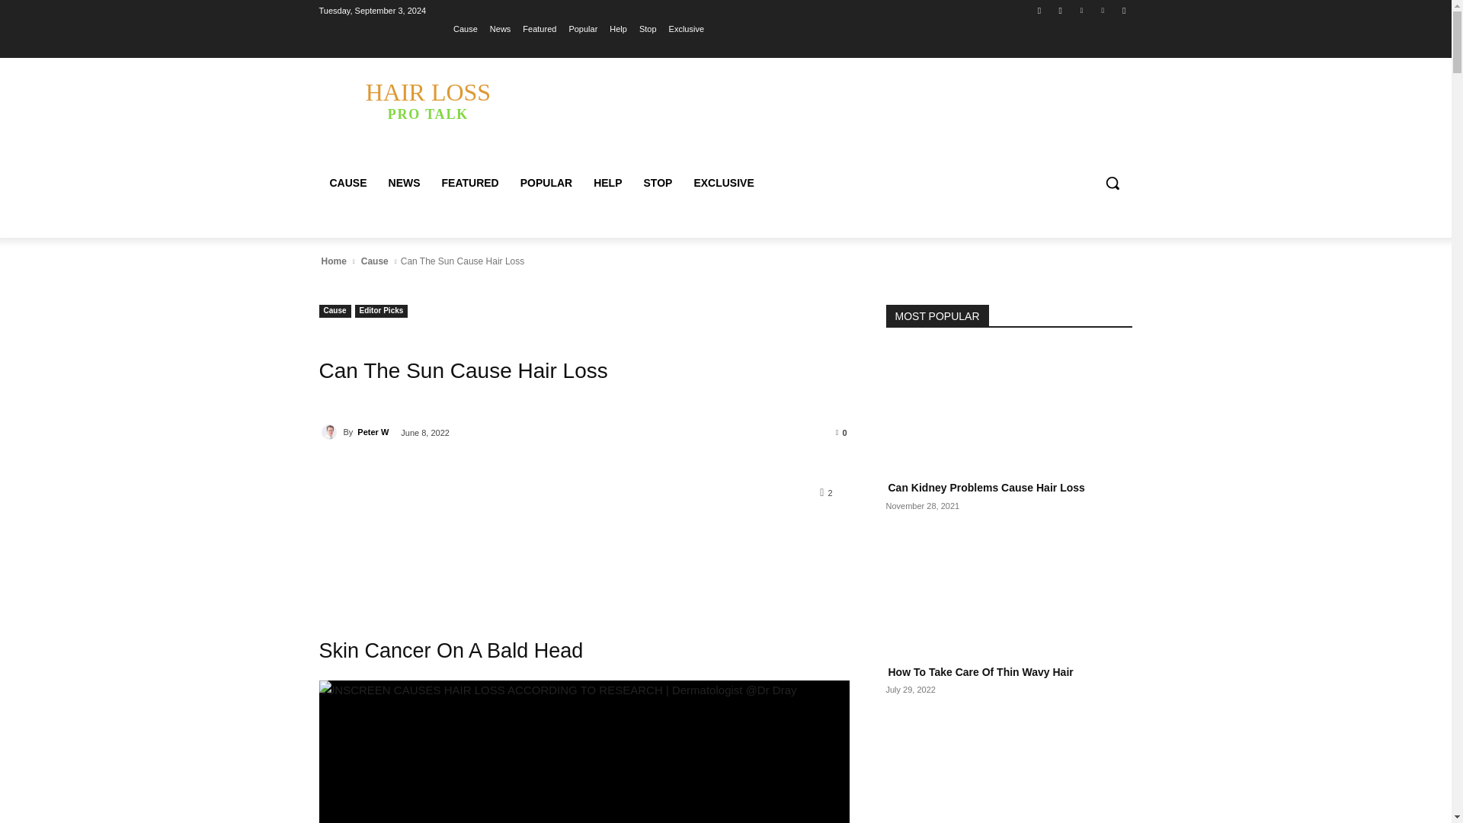 Image resolution: width=1463 pixels, height=823 pixels. Describe the element at coordinates (657, 183) in the screenshot. I see `STOP` at that location.